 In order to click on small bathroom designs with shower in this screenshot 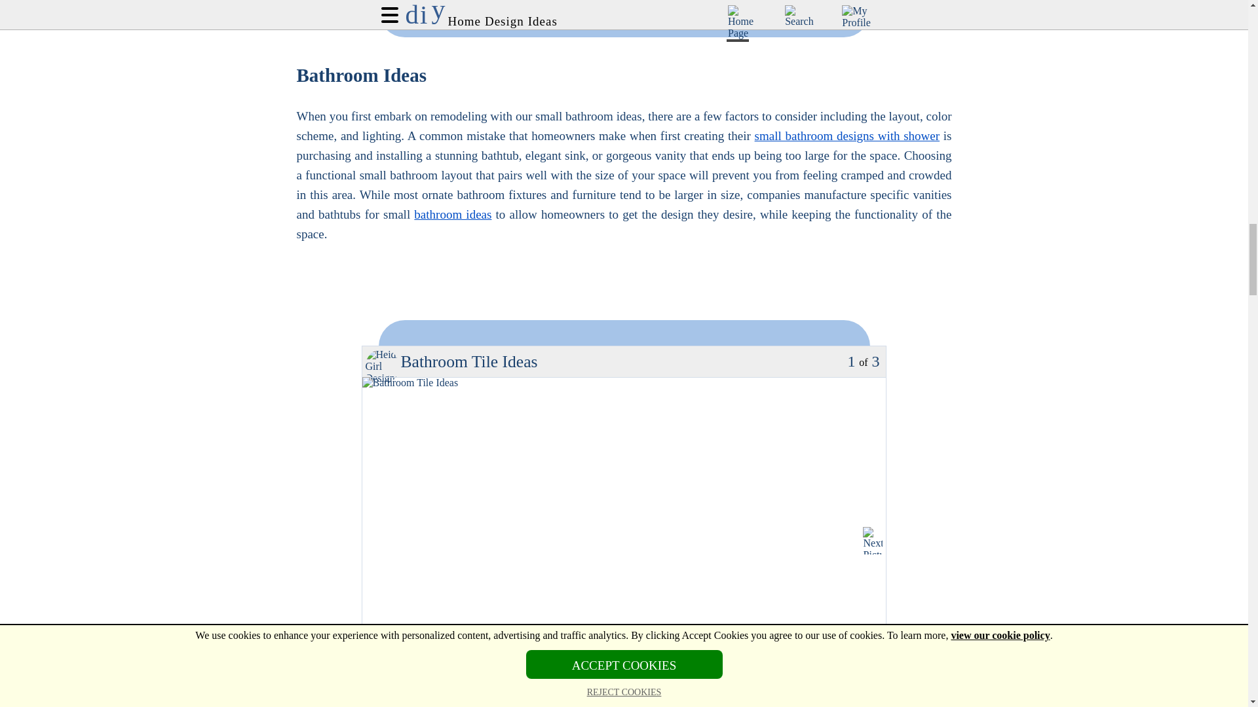, I will do `click(847, 136)`.